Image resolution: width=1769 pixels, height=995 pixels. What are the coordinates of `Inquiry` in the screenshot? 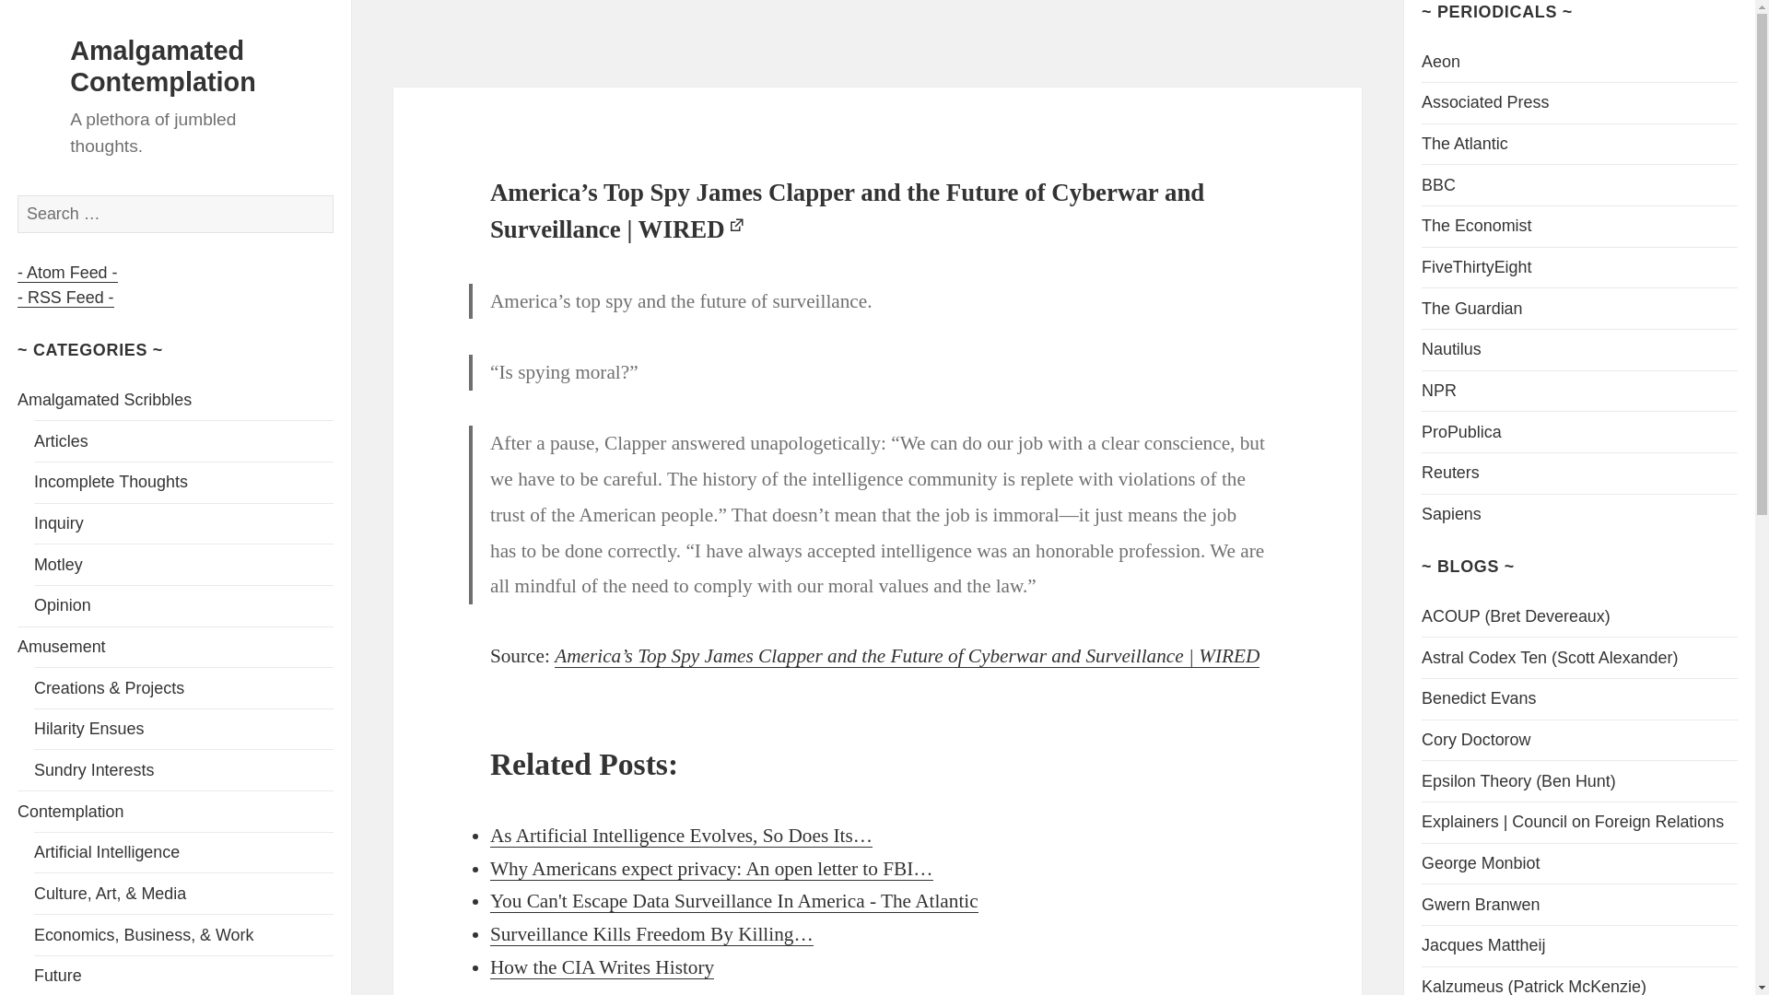 It's located at (58, 523).